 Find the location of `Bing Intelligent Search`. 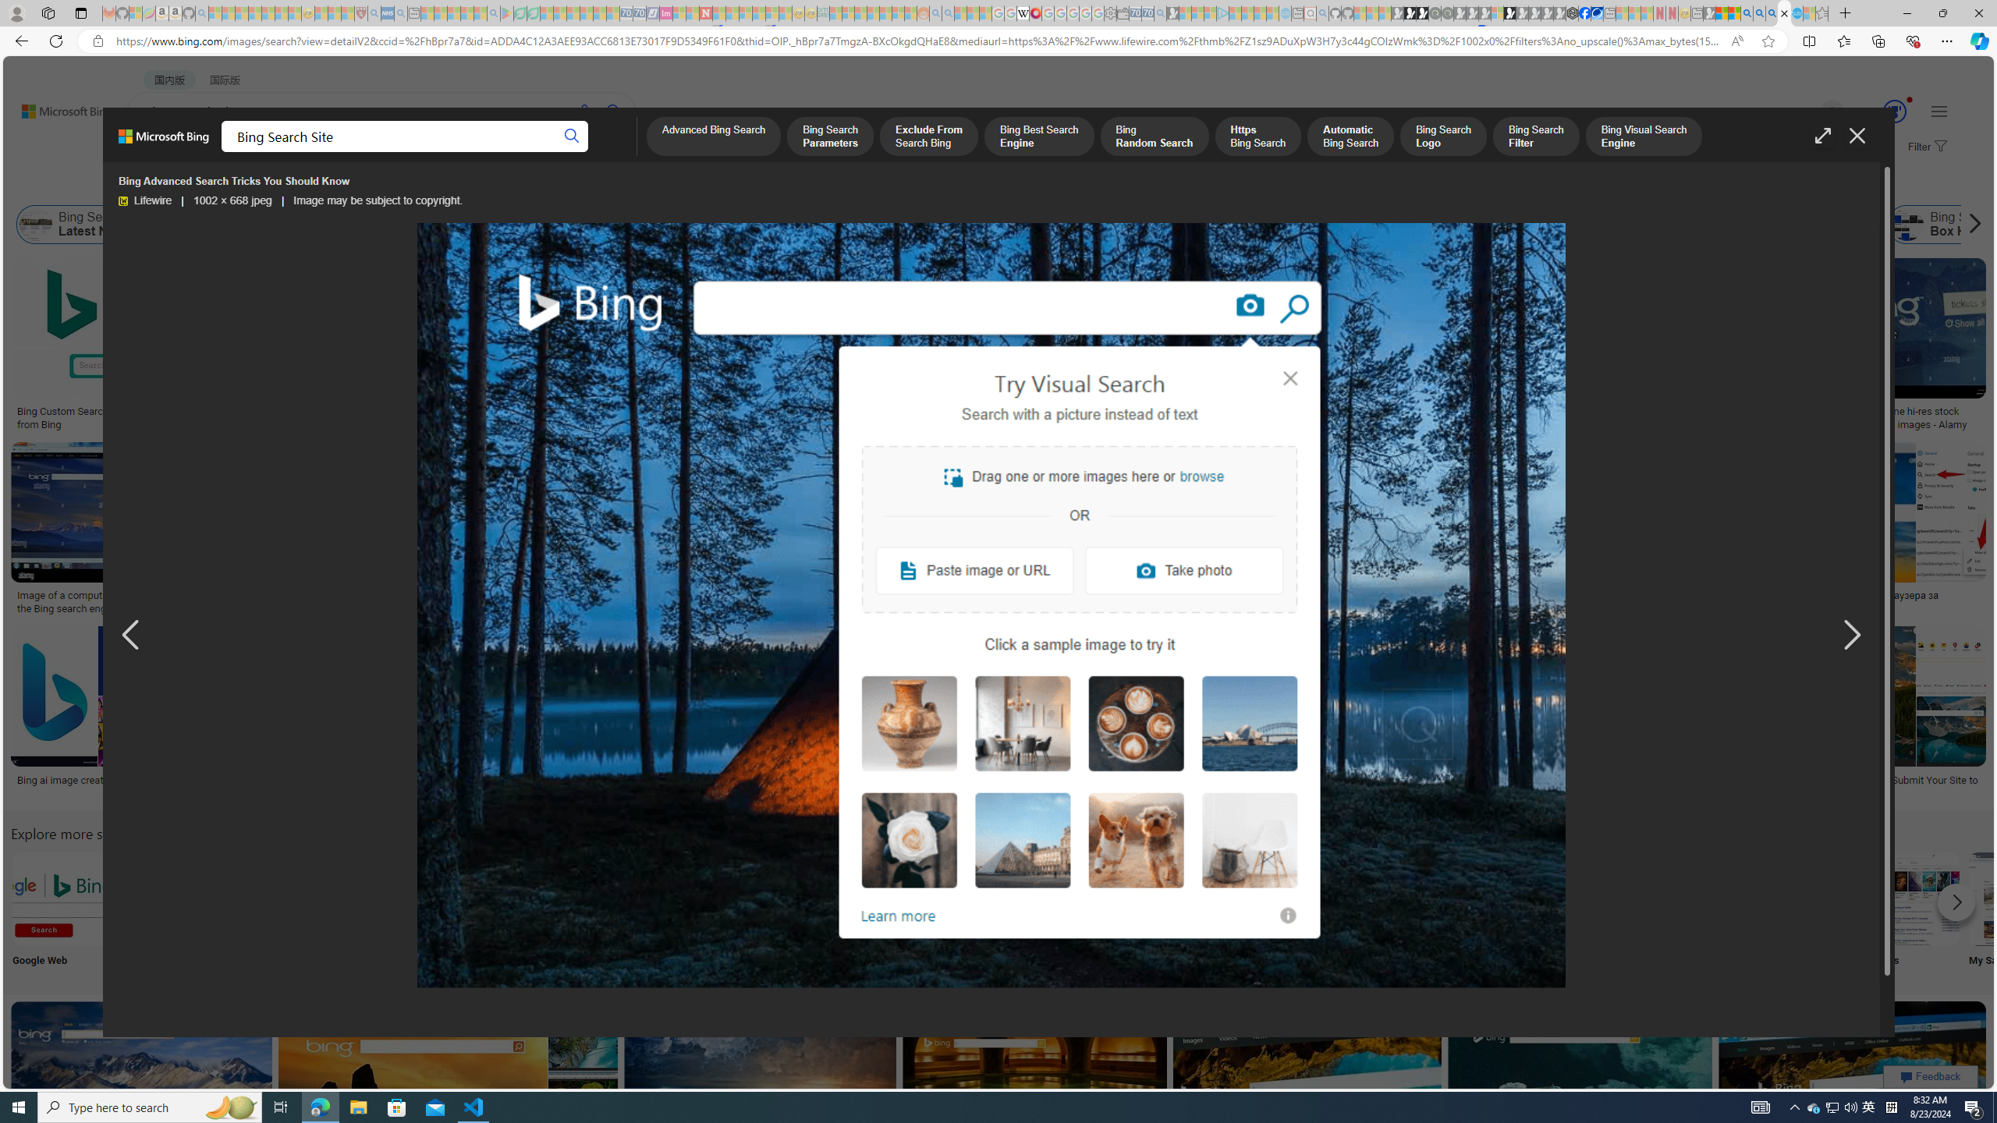

Bing Intelligent Search is located at coordinates (1501, 898).